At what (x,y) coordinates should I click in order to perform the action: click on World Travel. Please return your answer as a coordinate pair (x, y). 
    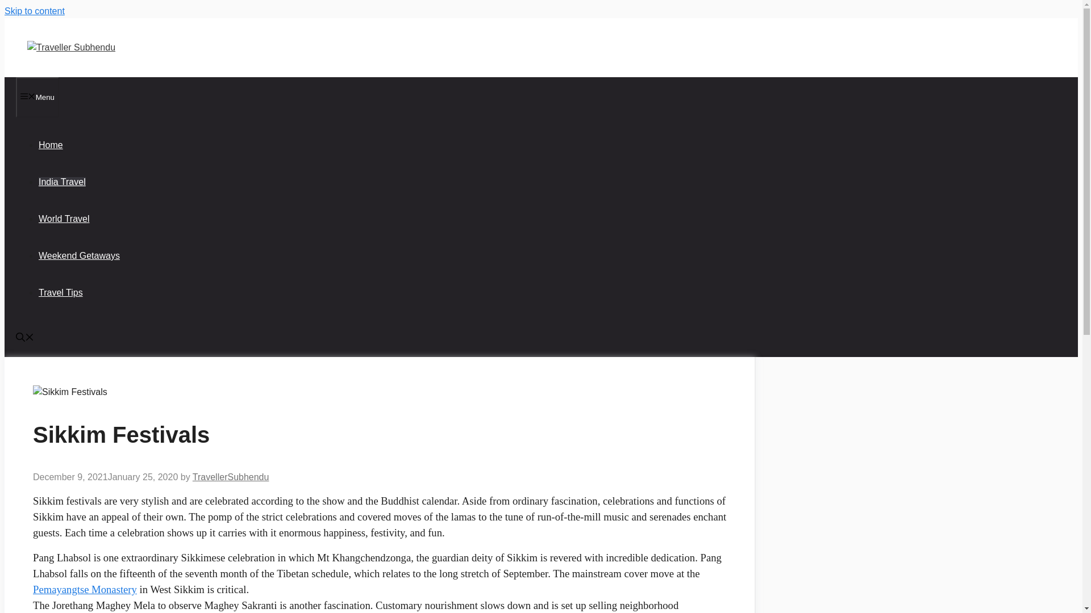
    Looking at the image, I should click on (64, 219).